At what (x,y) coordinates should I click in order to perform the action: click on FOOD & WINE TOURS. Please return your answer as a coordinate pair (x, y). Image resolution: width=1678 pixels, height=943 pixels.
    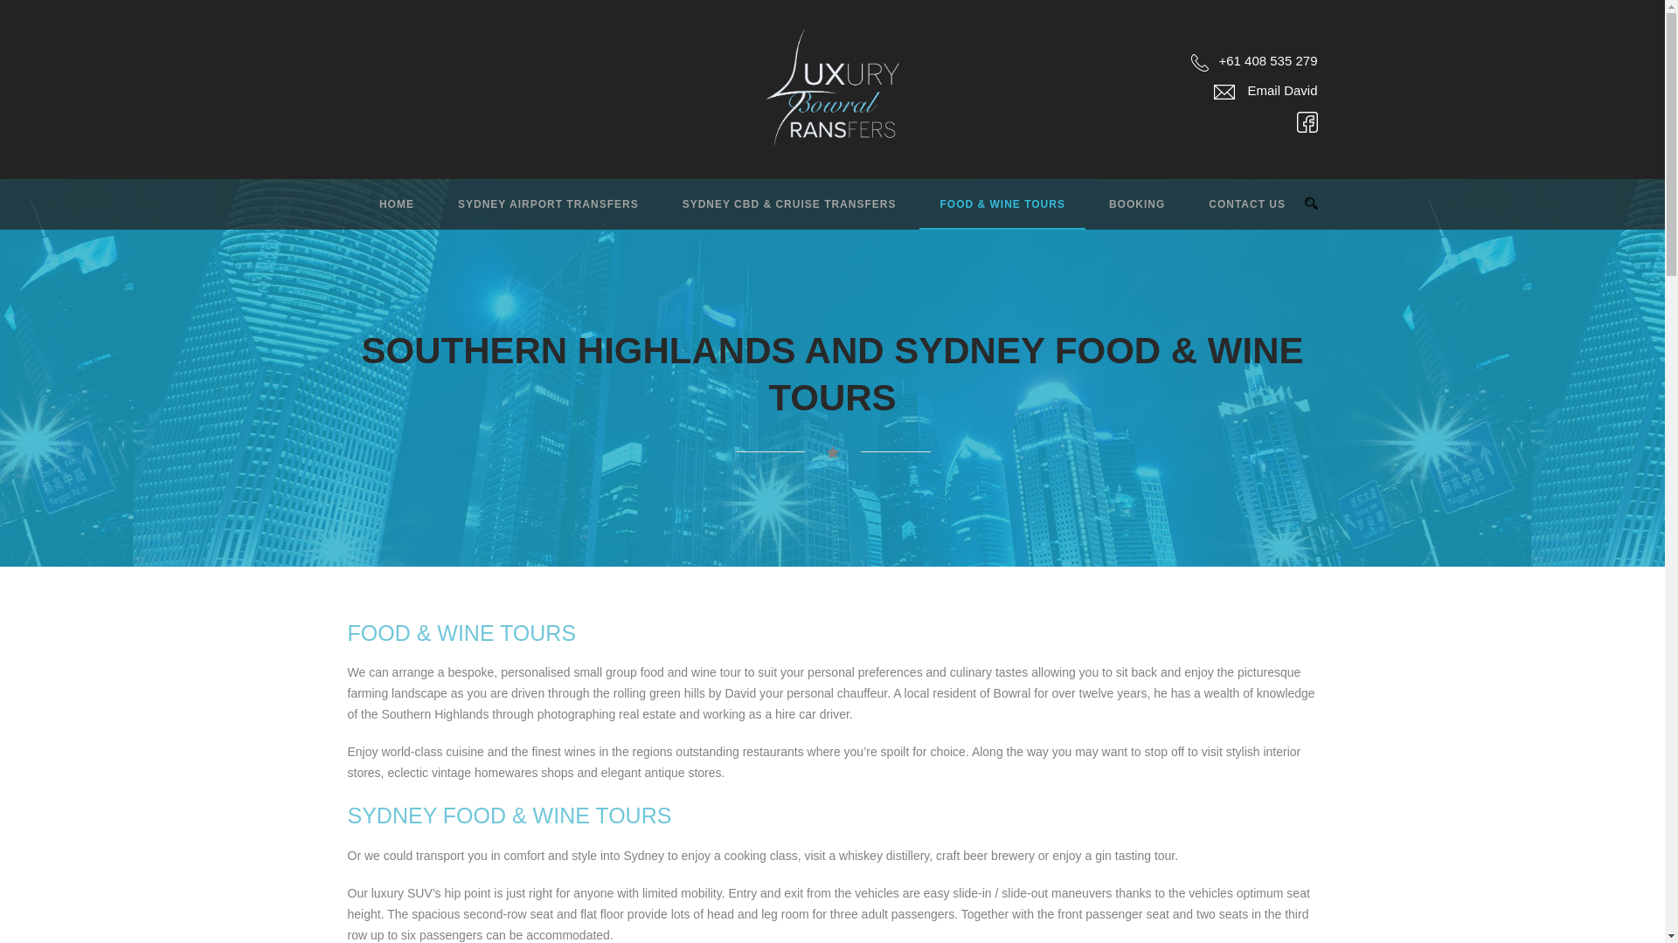
    Looking at the image, I should click on (981, 213).